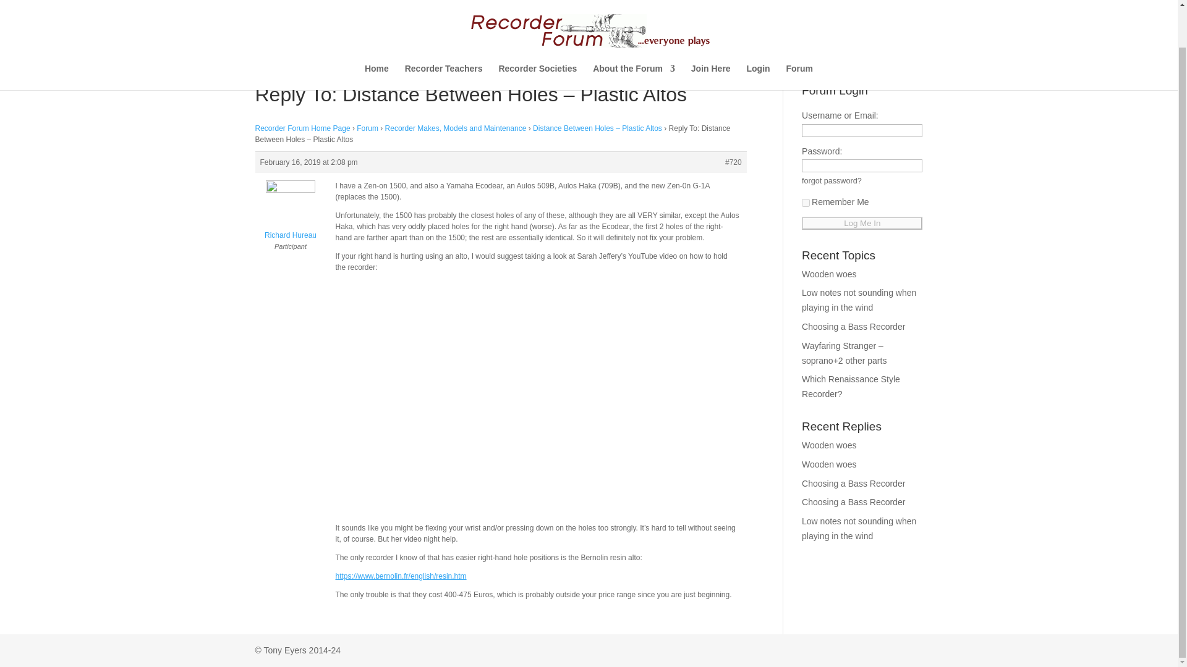 The image size is (1187, 667). I want to click on Which Renaissance Style Recorder?, so click(851, 386).